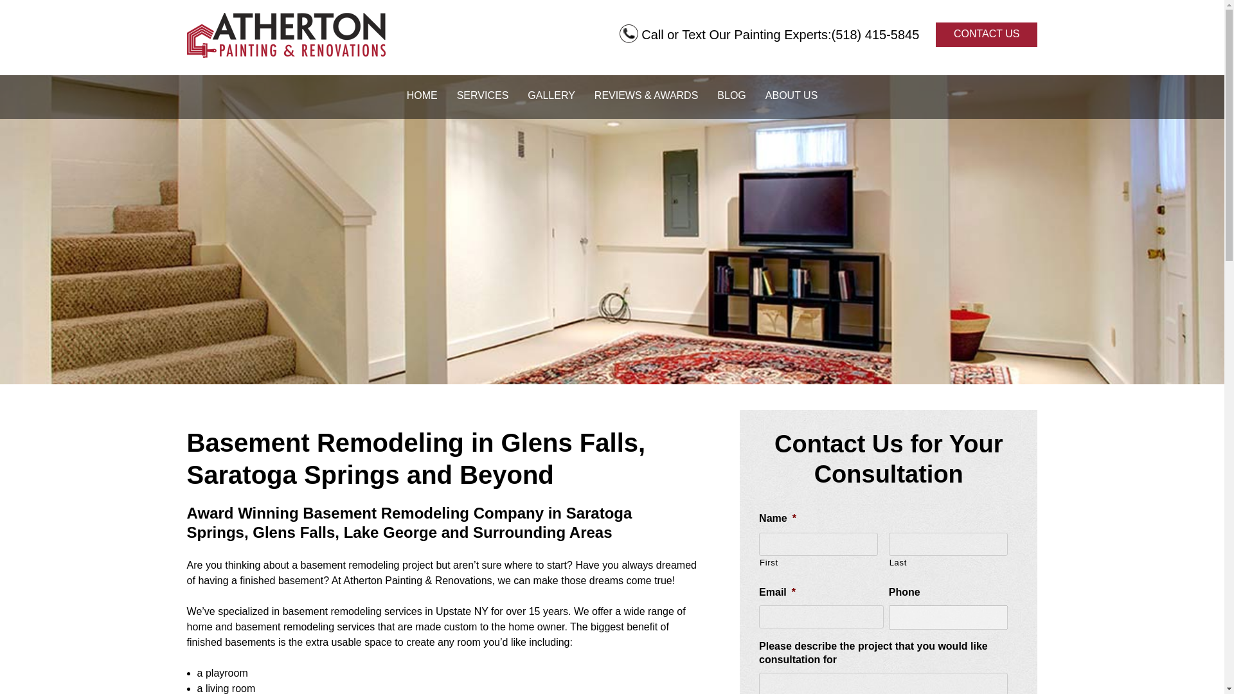  Describe the element at coordinates (422, 97) in the screenshot. I see `HOME` at that location.